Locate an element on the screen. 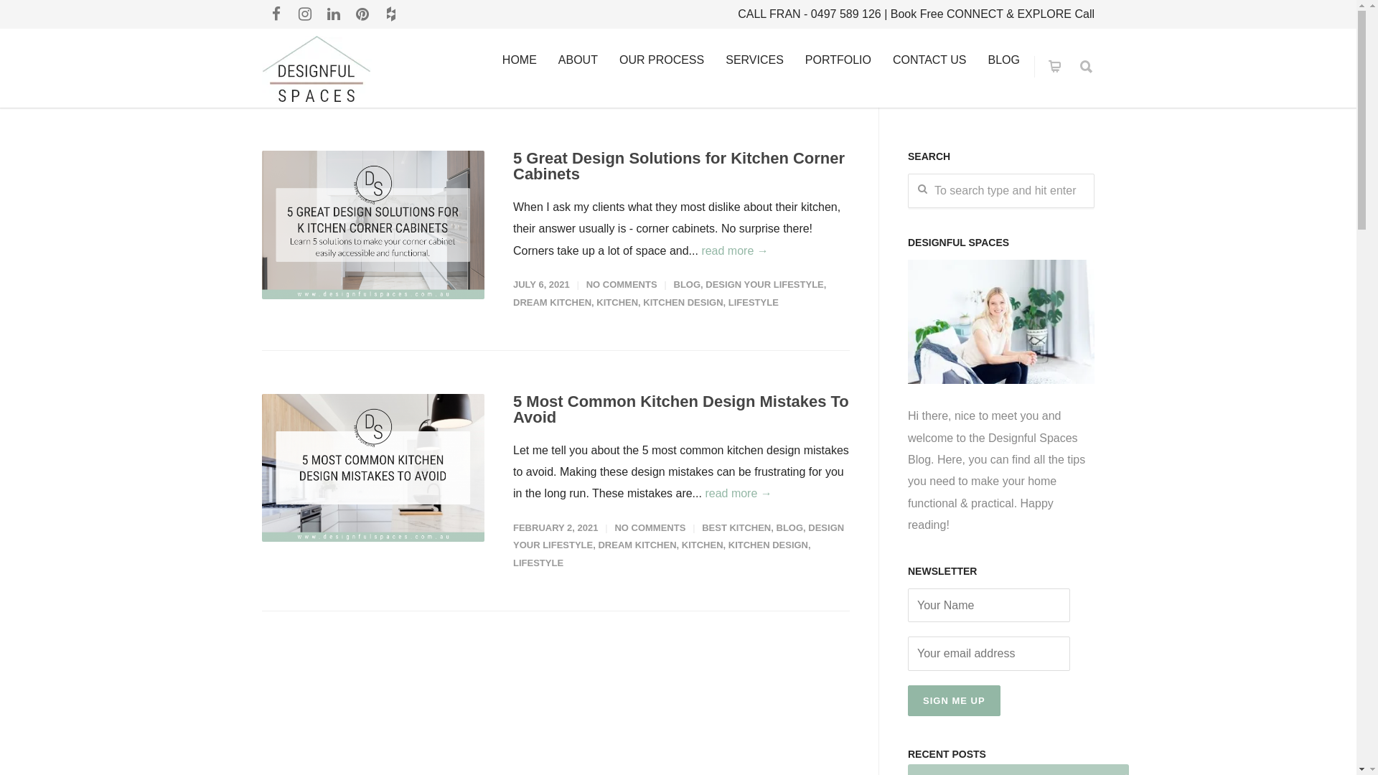  Search is located at coordinates (37, 16).